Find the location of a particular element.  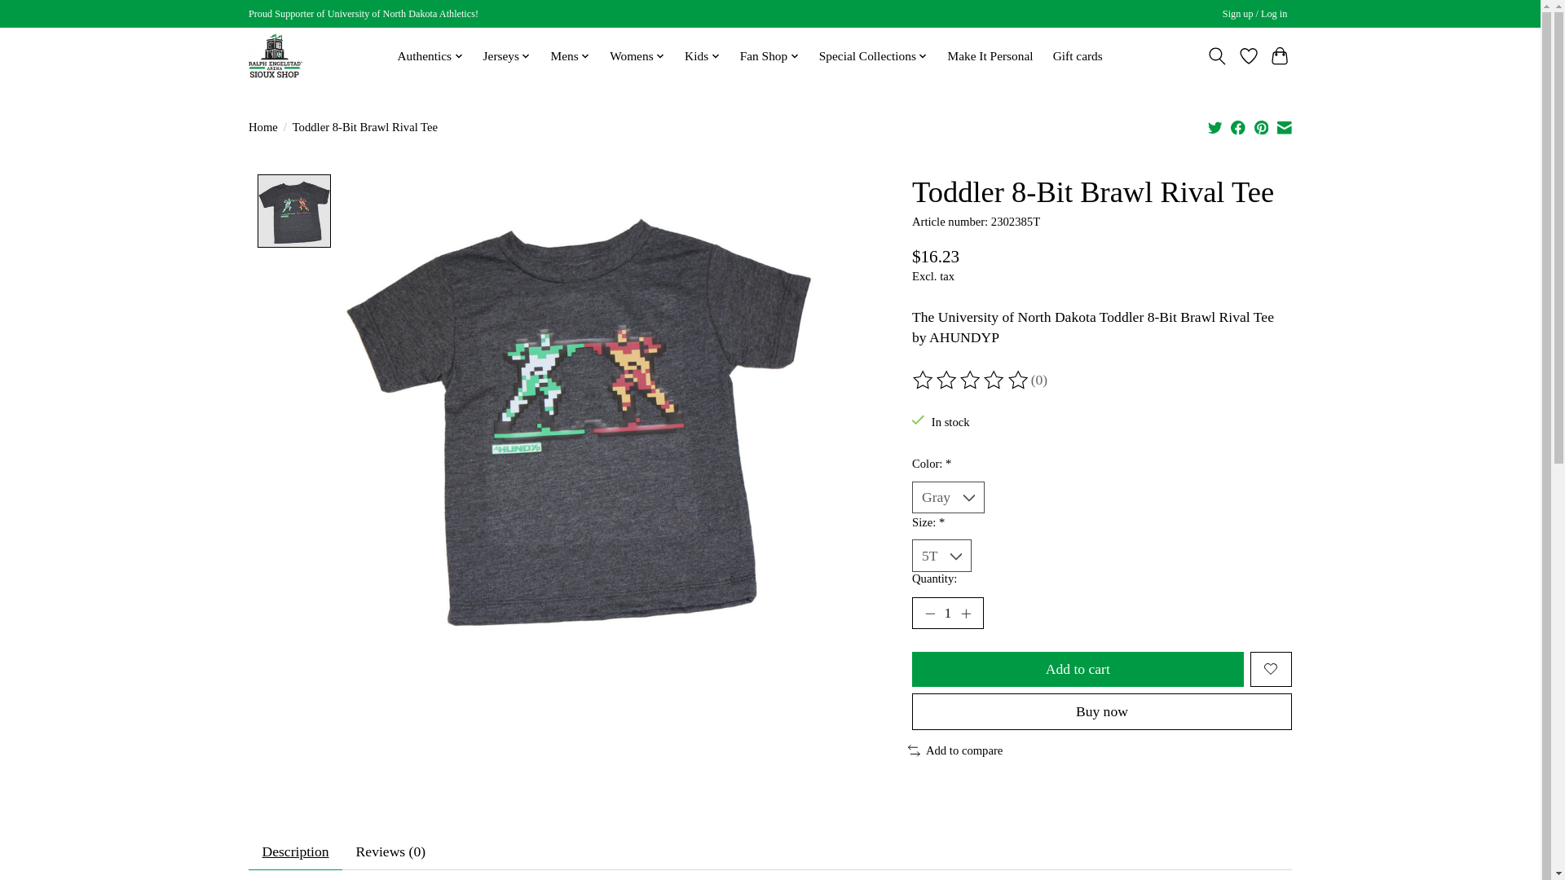

Share on Twitter is located at coordinates (1215, 127).